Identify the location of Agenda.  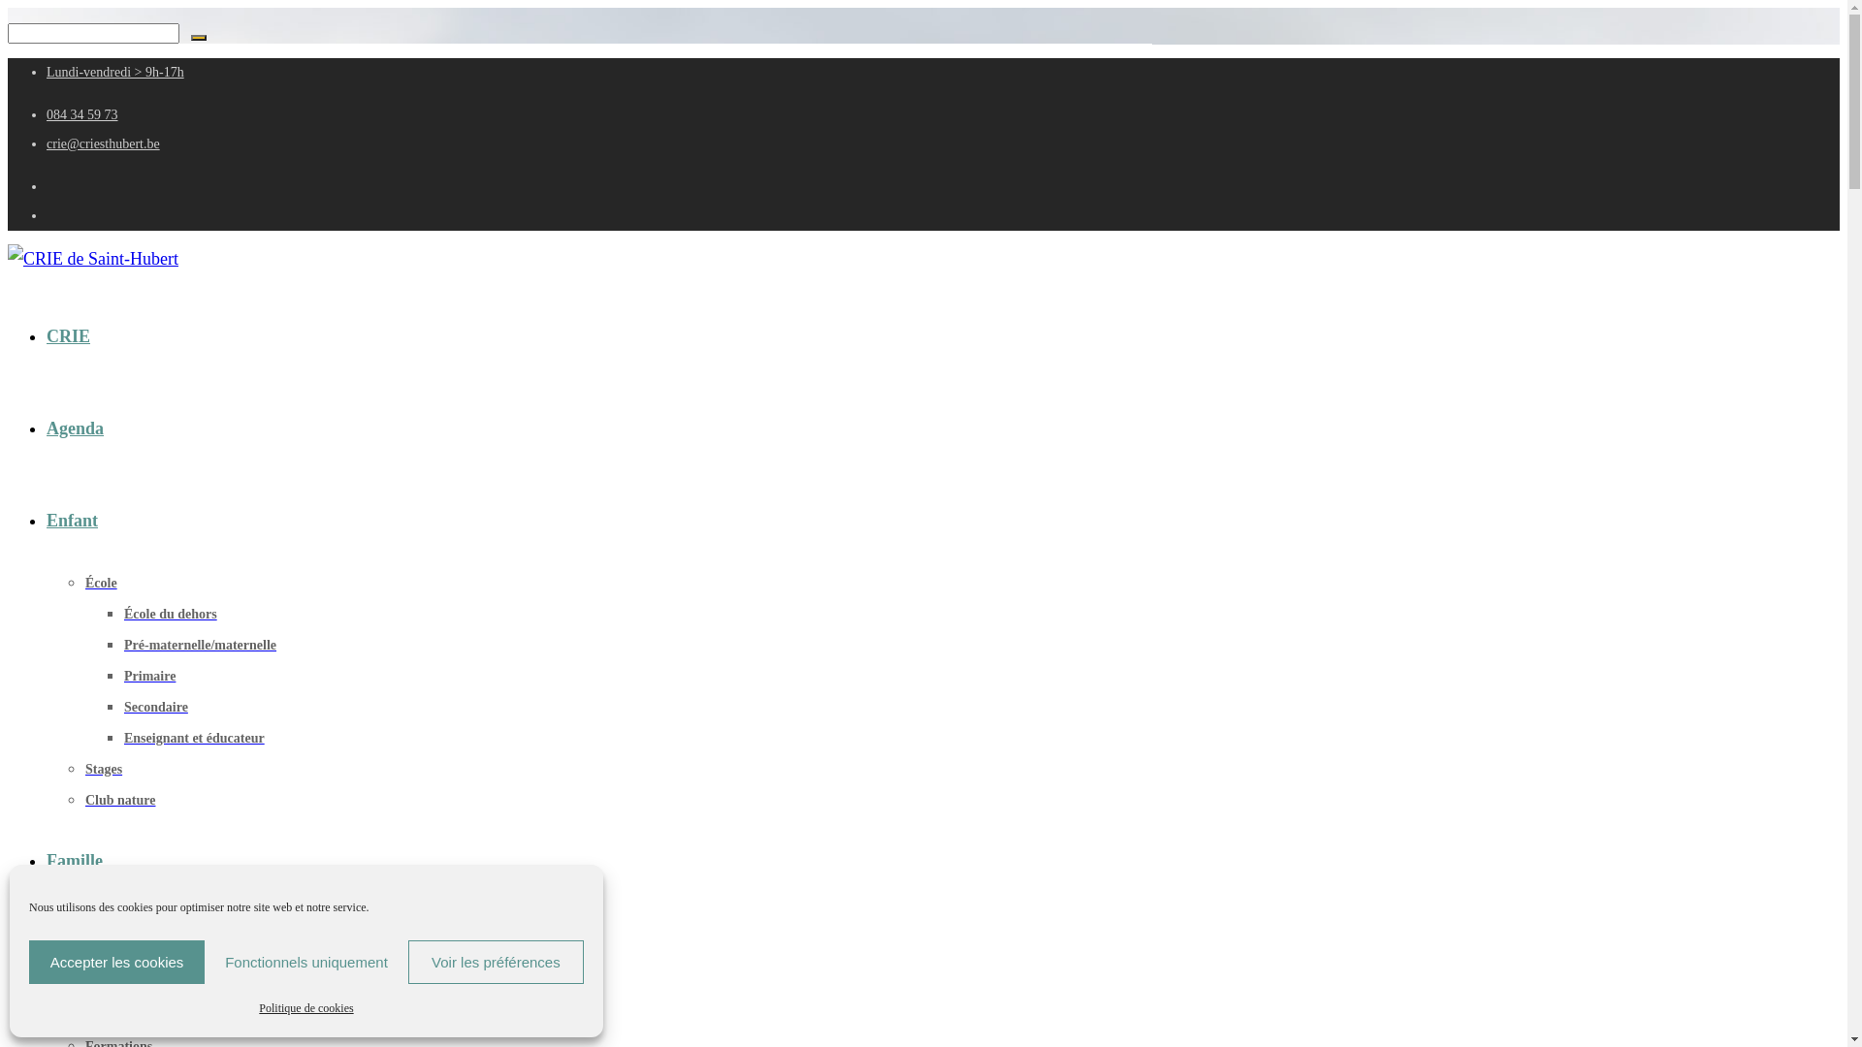
(93, 428).